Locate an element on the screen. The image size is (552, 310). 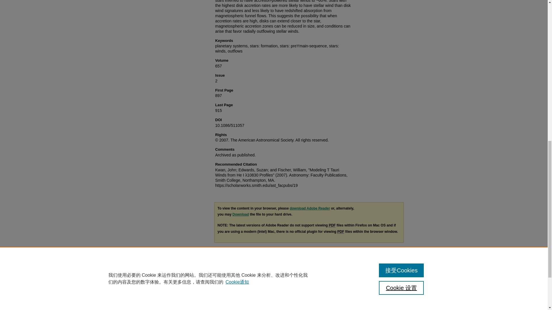
Portable Document Format is located at coordinates (340, 232).